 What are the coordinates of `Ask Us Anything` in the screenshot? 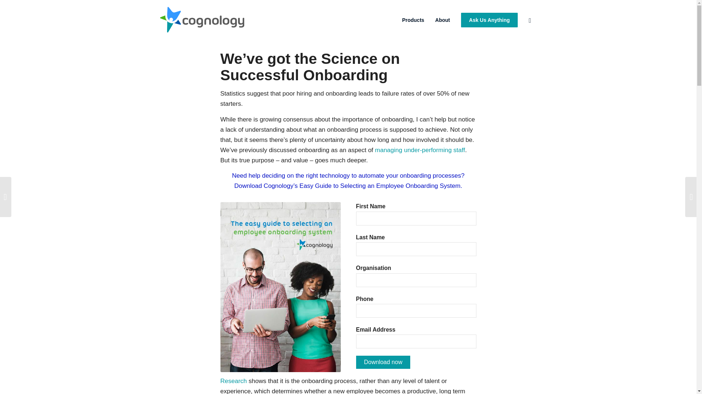 It's located at (490, 20).